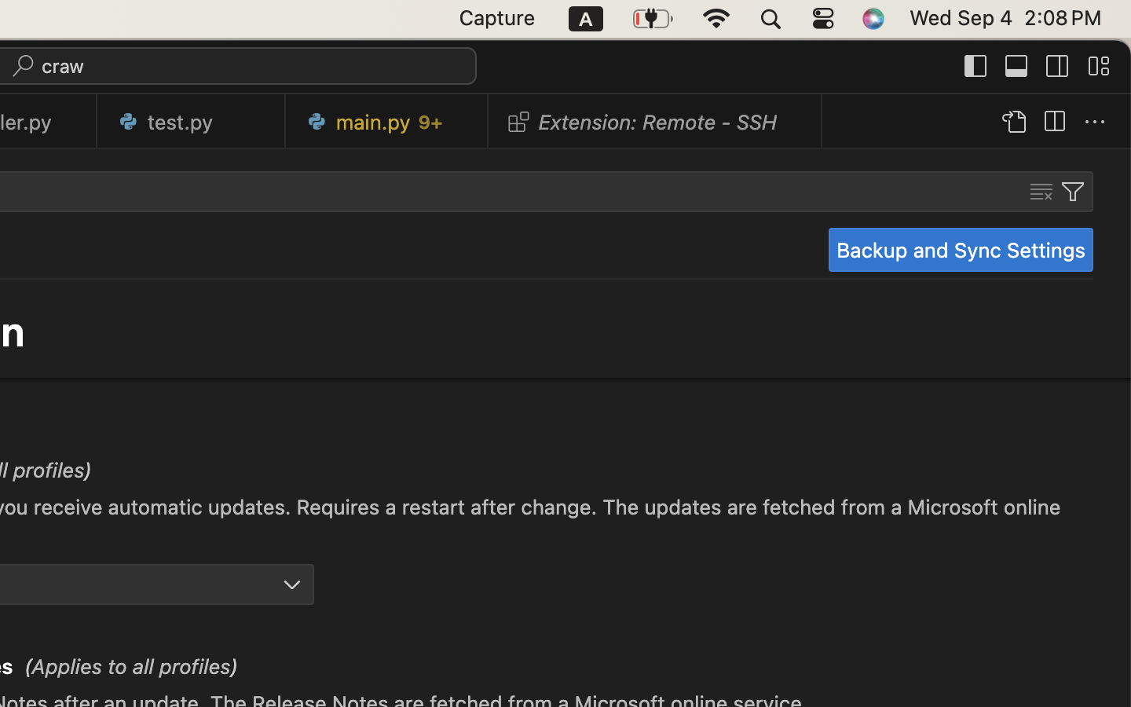 This screenshot has height=707, width=1131. Describe the element at coordinates (1073, 192) in the screenshot. I see `` at that location.